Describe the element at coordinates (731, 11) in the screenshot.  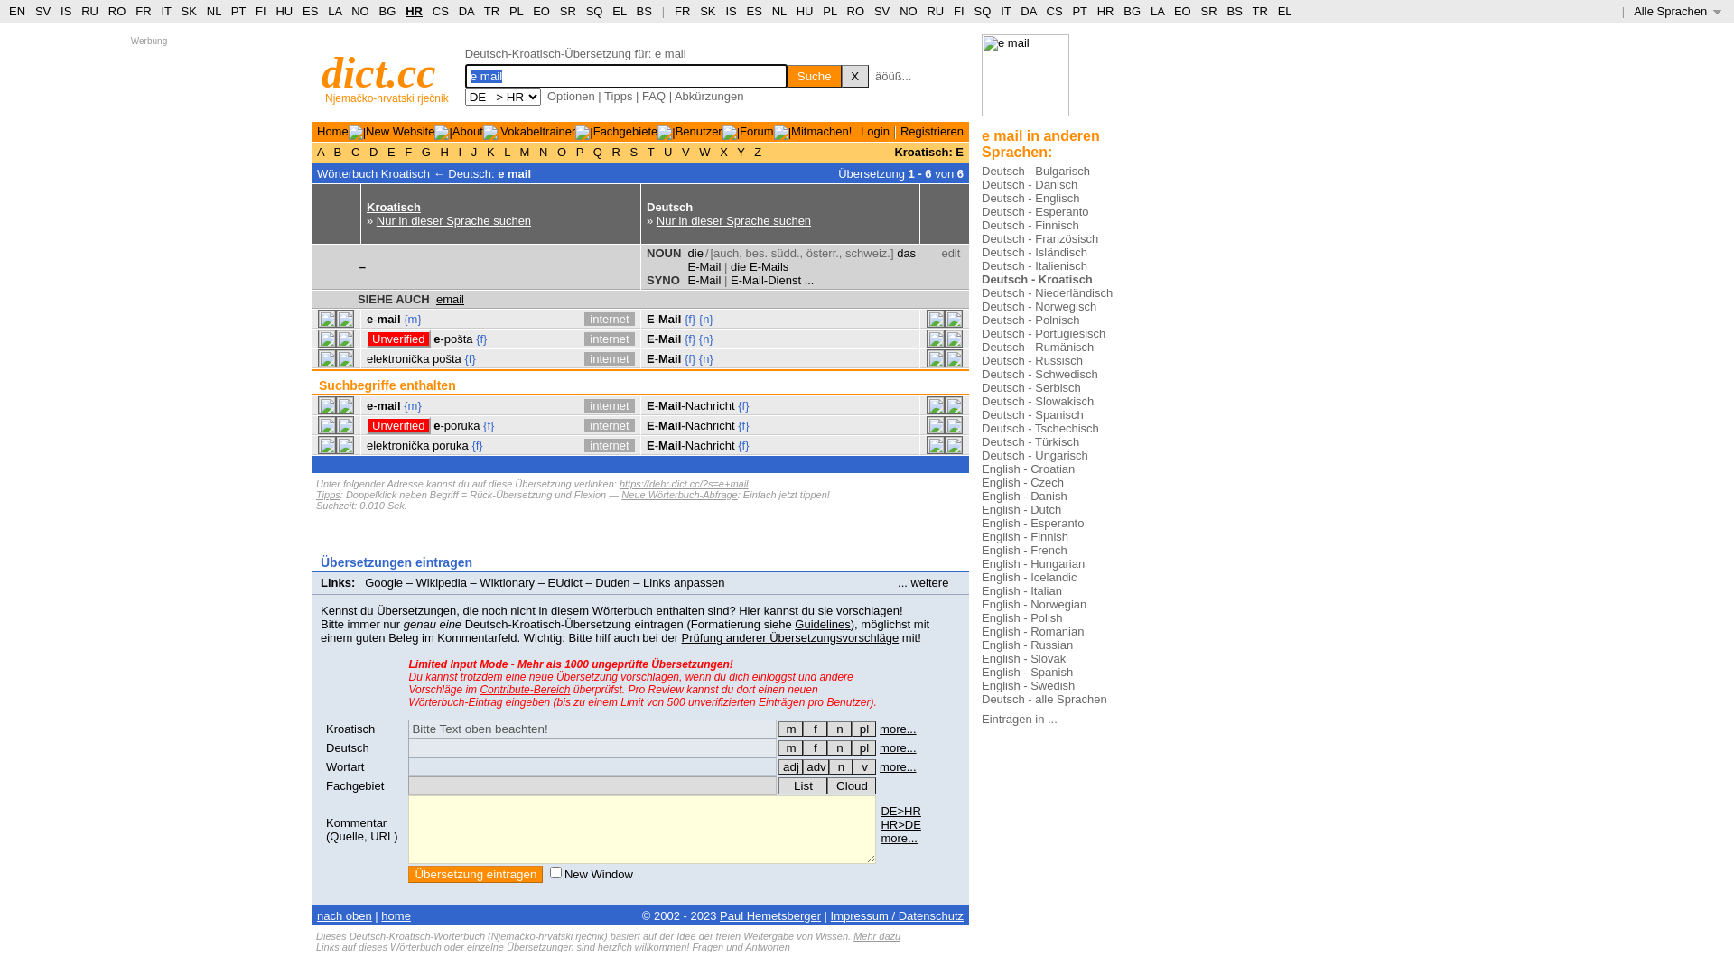
I see `IS` at that location.